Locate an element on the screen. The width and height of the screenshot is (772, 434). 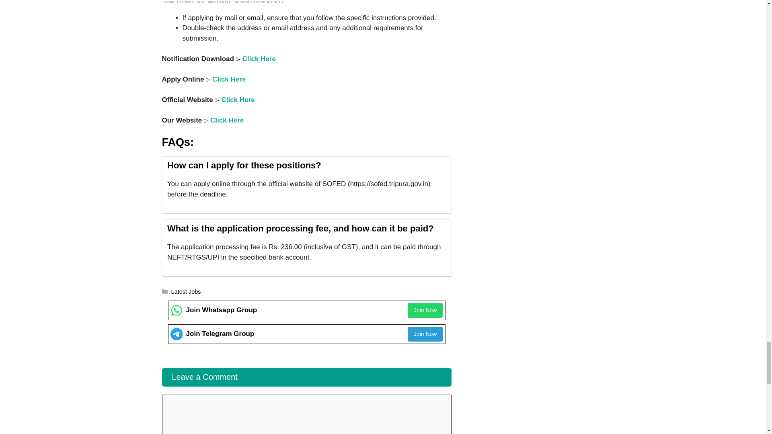
Latest Jobs is located at coordinates (186, 292).